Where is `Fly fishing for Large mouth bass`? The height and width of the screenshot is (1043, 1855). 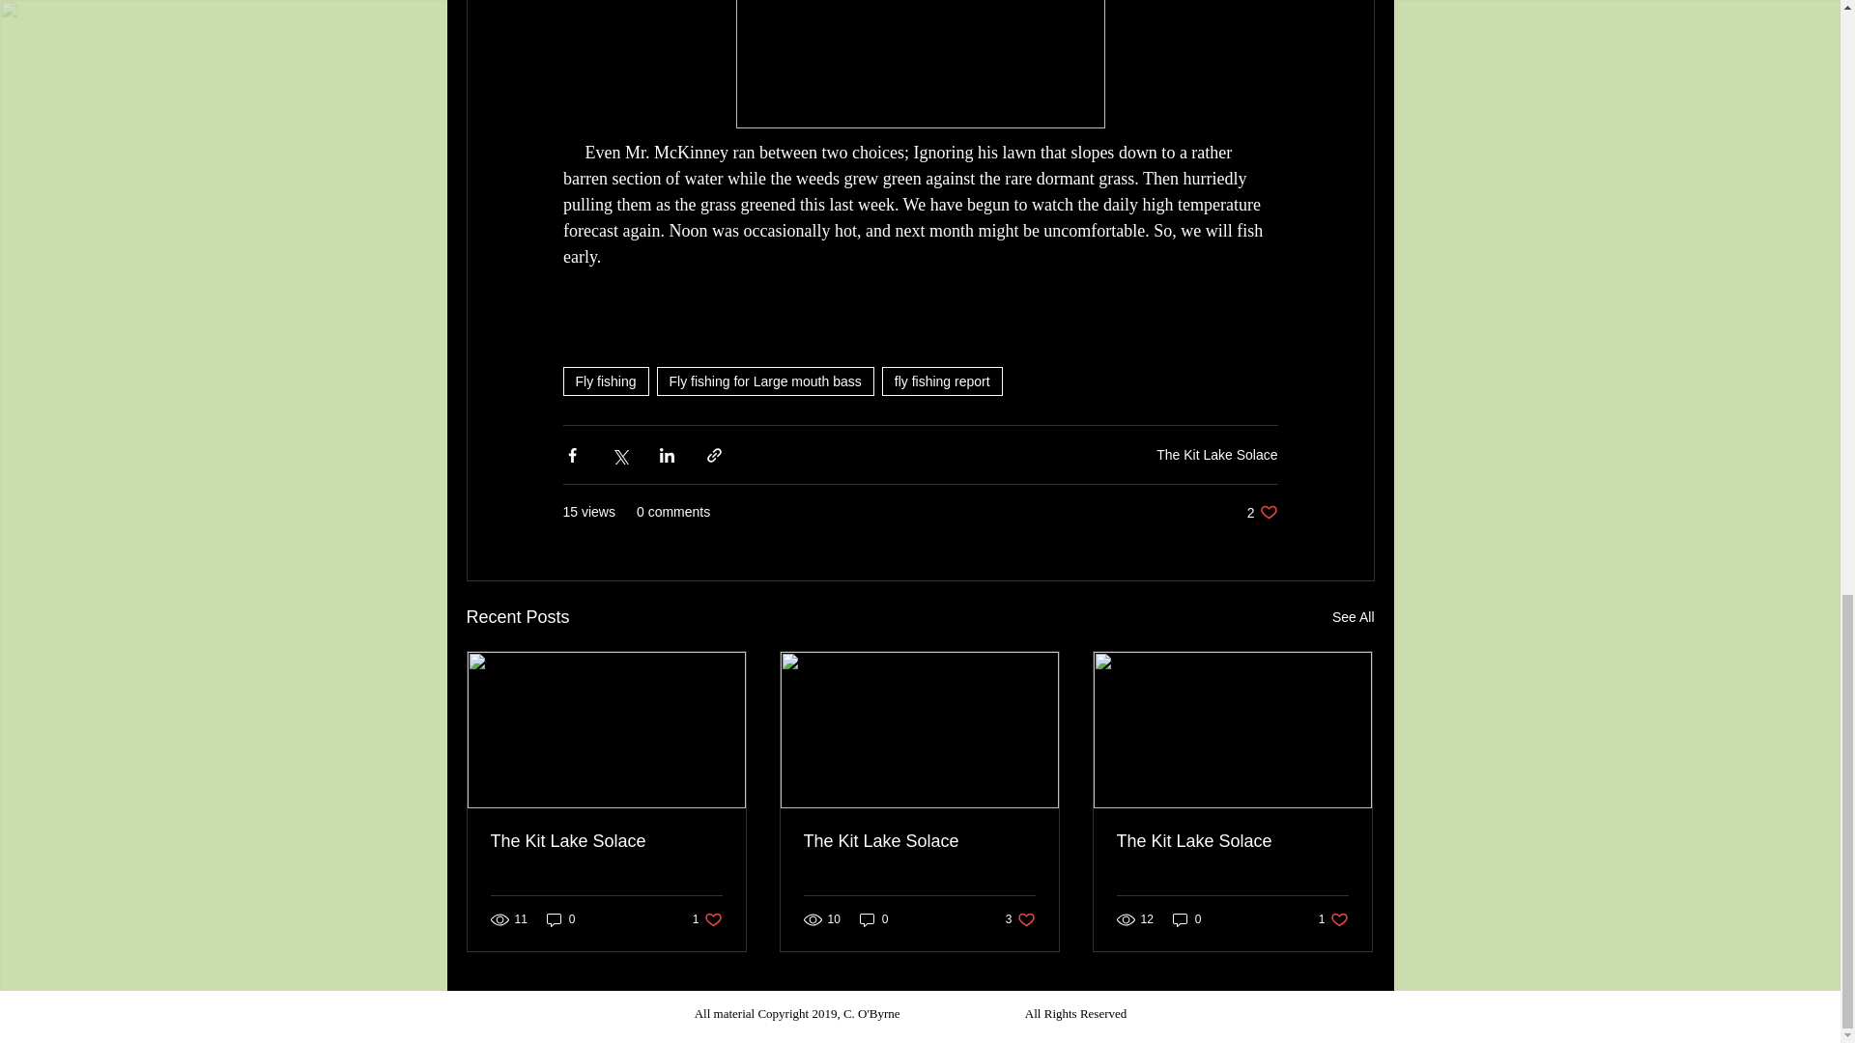 Fly fishing for Large mouth bass is located at coordinates (1020, 919).